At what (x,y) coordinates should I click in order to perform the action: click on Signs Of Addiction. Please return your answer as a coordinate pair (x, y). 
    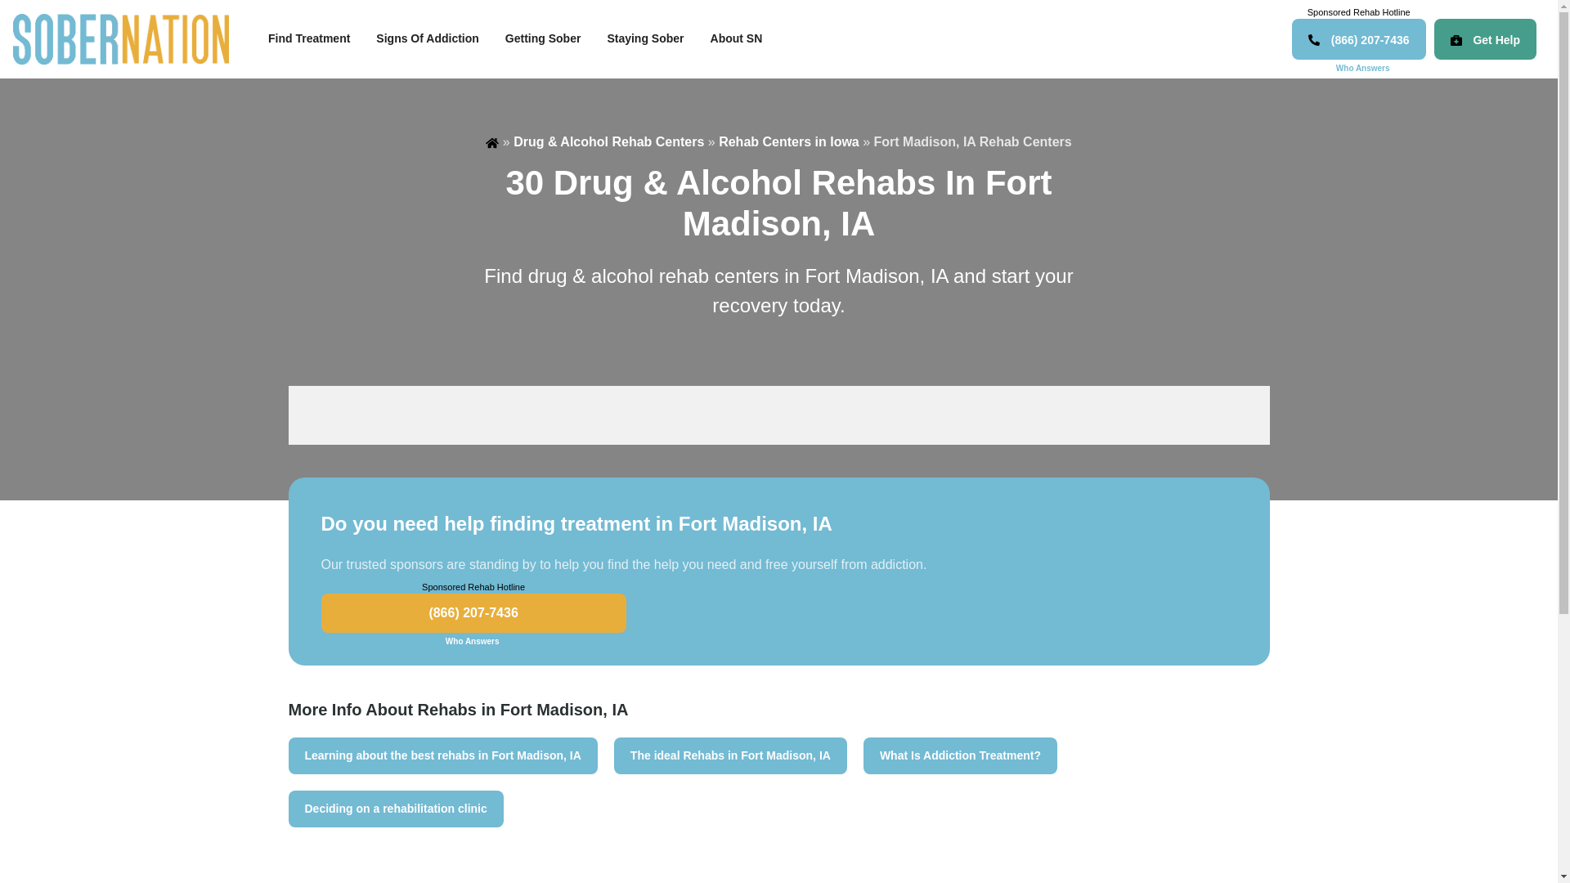
    Looking at the image, I should click on (427, 39).